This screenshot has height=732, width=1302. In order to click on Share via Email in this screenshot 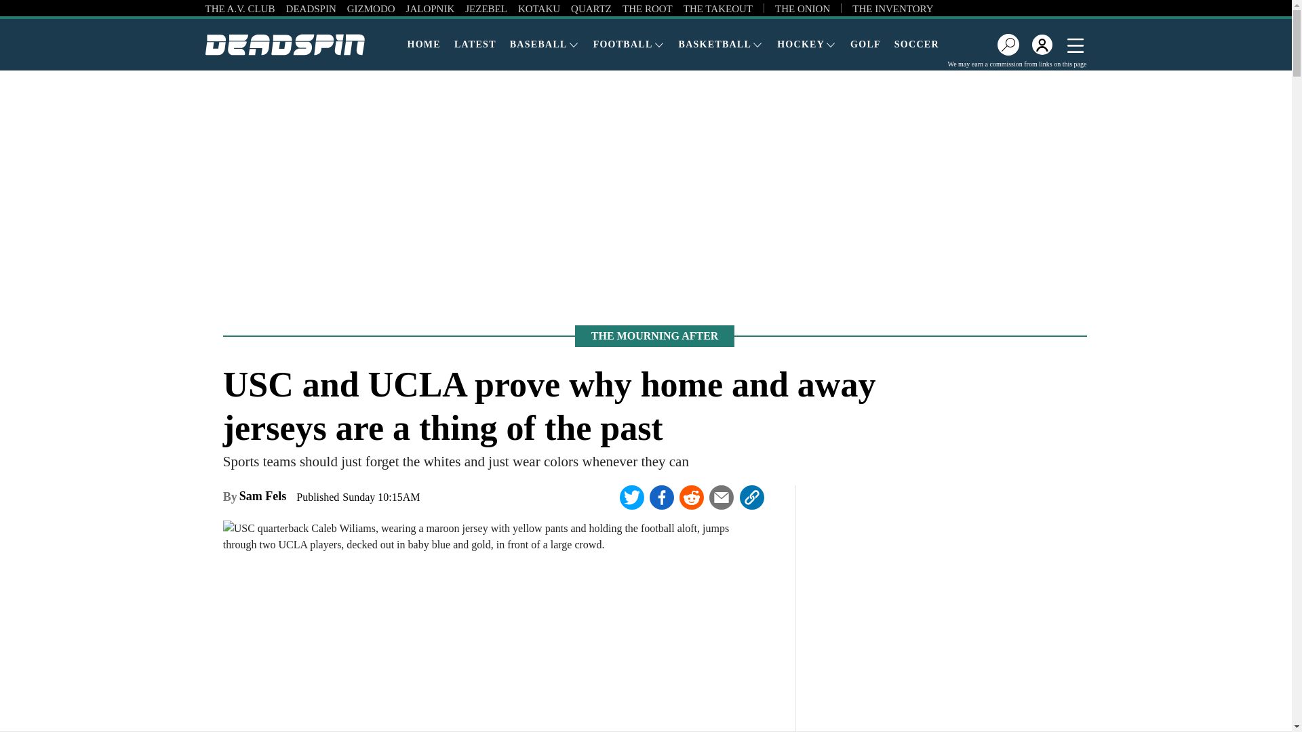, I will do `click(722, 497)`.